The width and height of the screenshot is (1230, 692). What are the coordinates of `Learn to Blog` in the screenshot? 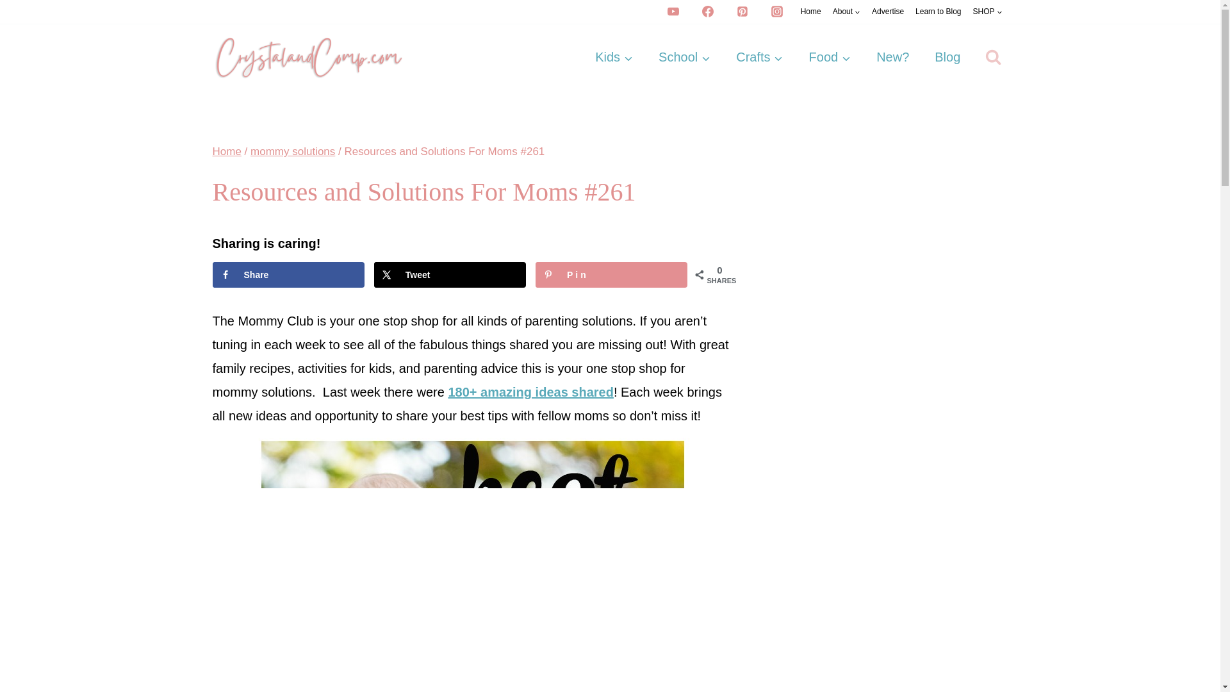 It's located at (938, 12).